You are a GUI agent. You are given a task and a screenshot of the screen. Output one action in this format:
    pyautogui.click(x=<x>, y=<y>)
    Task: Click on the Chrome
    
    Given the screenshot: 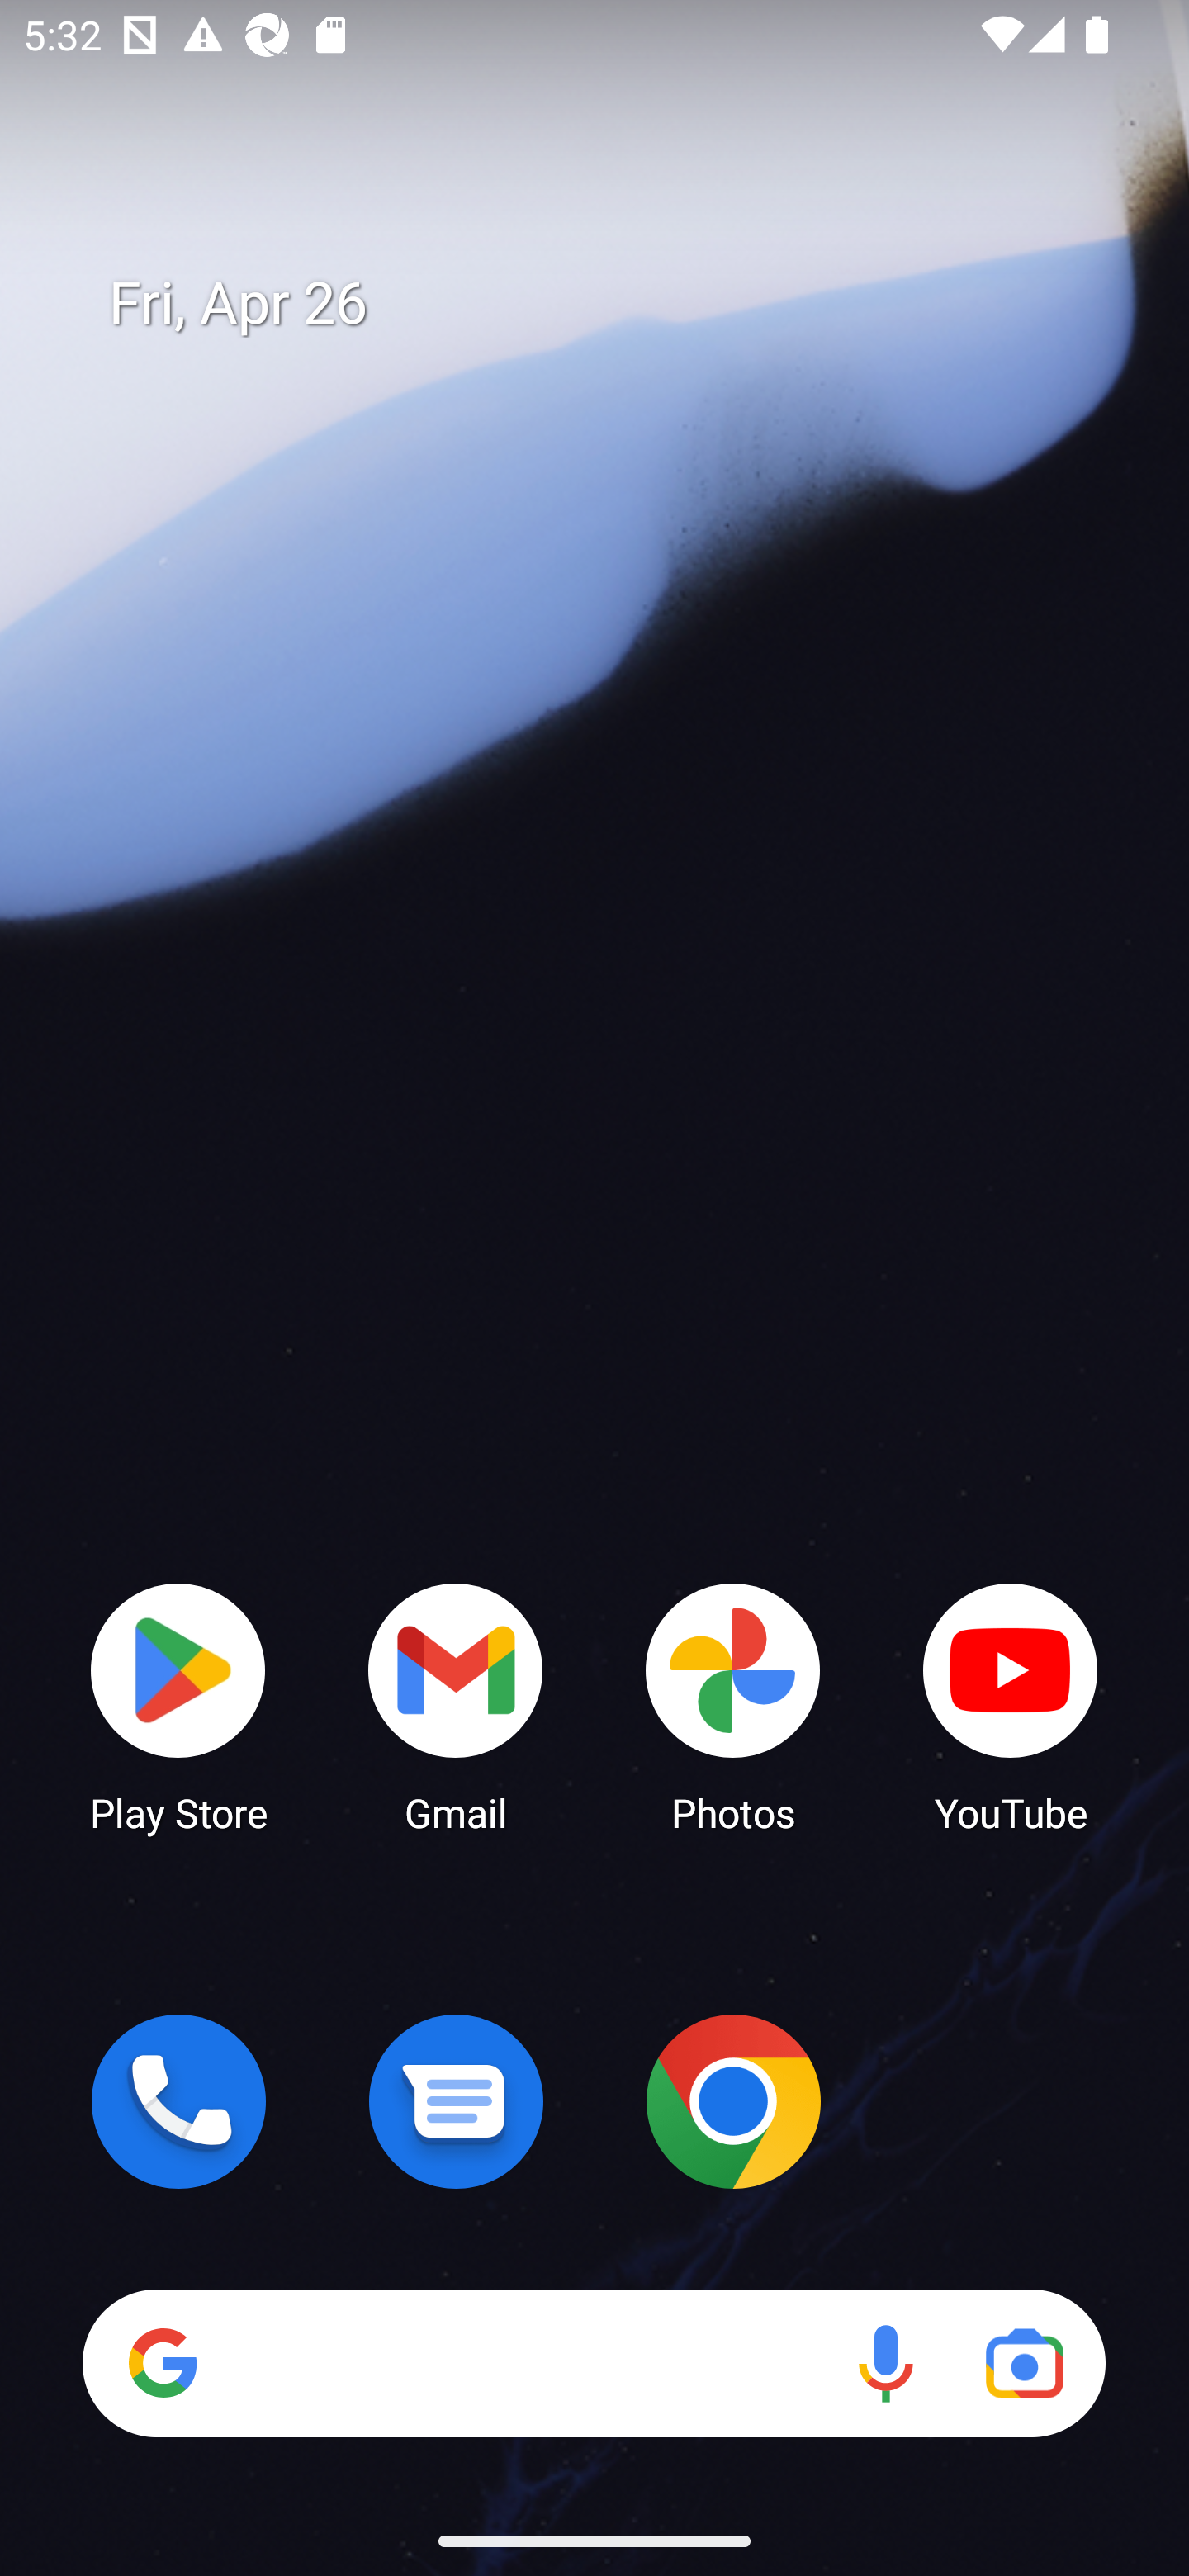 What is the action you would take?
    pyautogui.click(x=733, y=2101)
    